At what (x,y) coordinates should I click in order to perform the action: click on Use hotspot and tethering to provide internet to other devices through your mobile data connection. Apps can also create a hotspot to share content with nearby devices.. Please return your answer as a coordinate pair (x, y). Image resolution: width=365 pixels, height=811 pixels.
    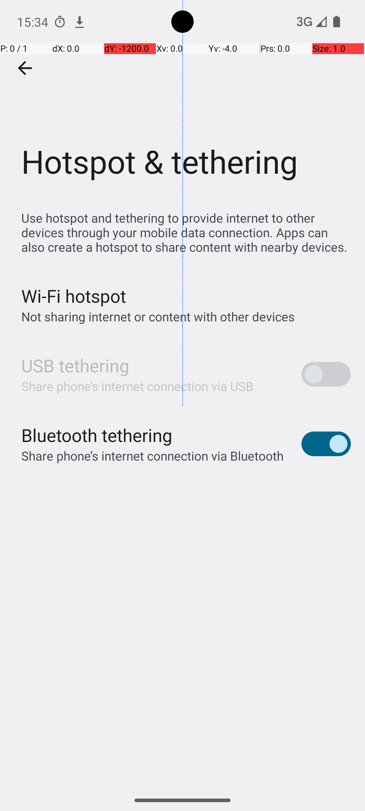
    Looking at the image, I should click on (186, 232).